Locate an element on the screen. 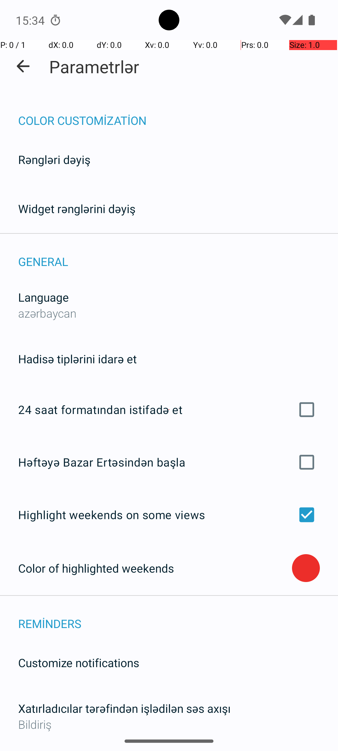 The height and width of the screenshot is (751, 338). Həftəyə Bazar Ertəsindən başla is located at coordinates (169, 462).